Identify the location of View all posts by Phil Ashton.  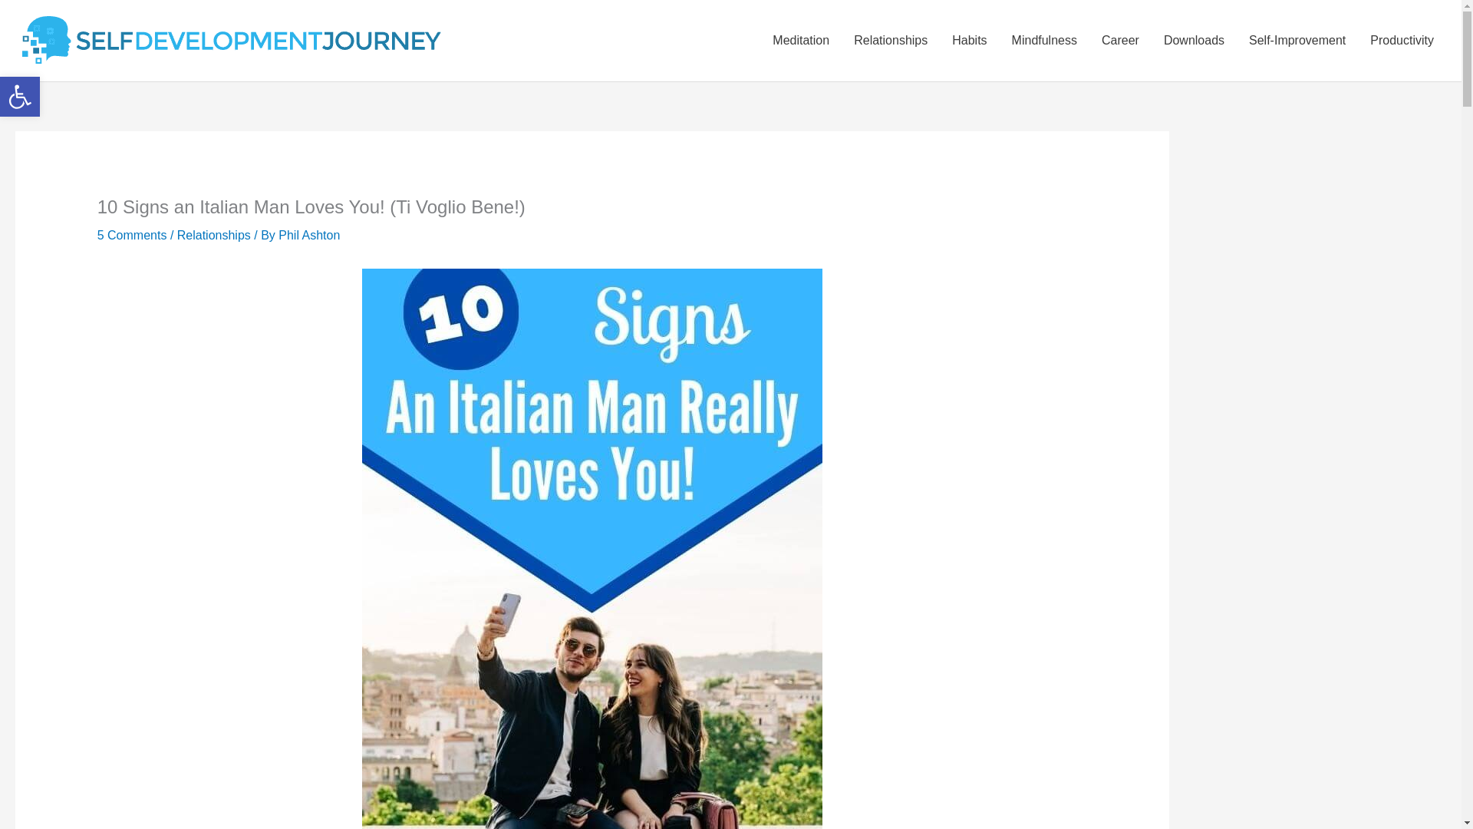
(308, 235).